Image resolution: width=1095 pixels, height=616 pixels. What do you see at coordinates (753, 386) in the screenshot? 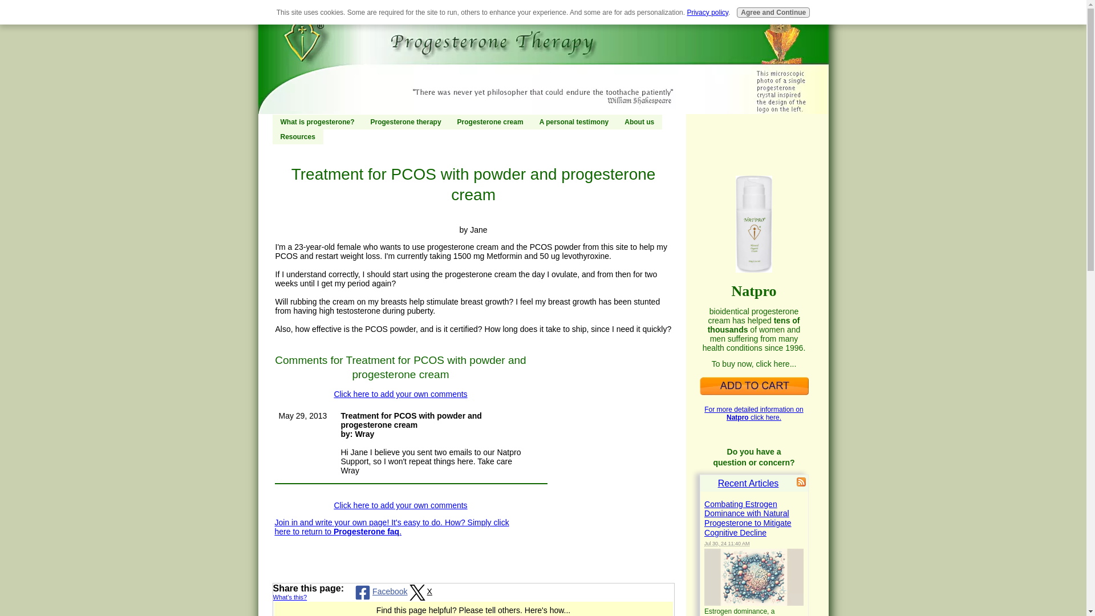
I see `Natpro progesterone cream` at bounding box center [753, 386].